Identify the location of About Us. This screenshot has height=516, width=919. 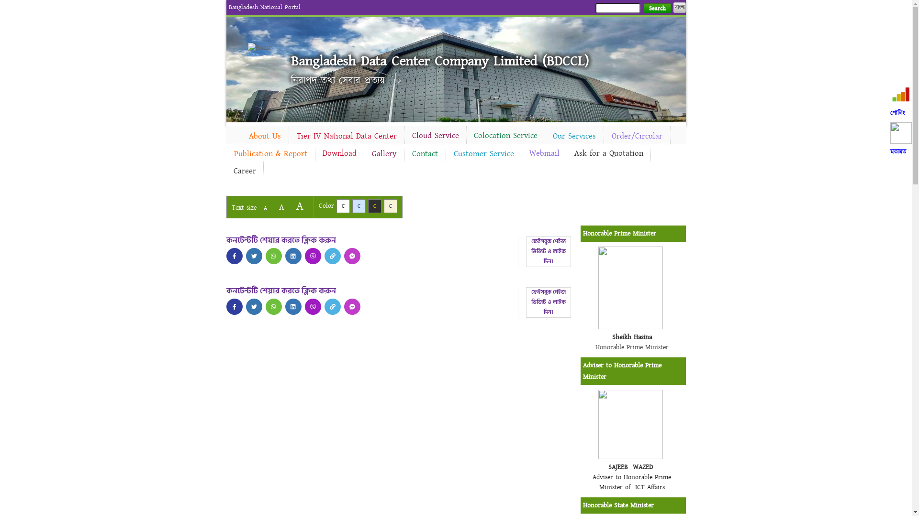
(265, 136).